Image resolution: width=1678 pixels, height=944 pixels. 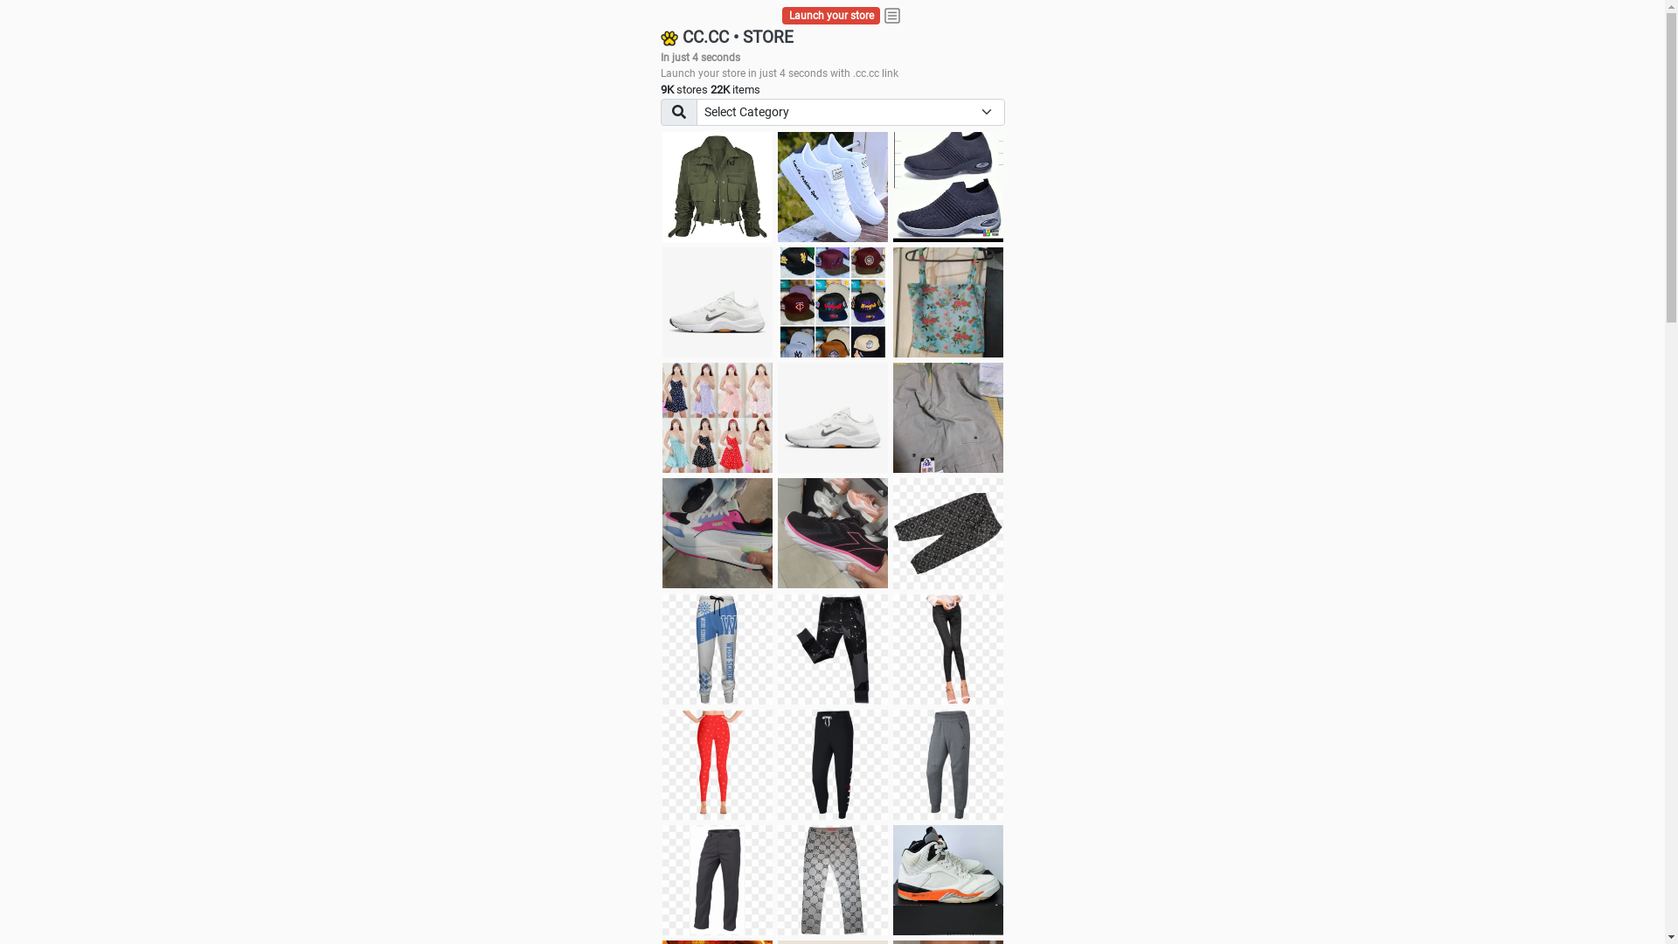 What do you see at coordinates (948, 302) in the screenshot?
I see `Ukay cloth` at bounding box center [948, 302].